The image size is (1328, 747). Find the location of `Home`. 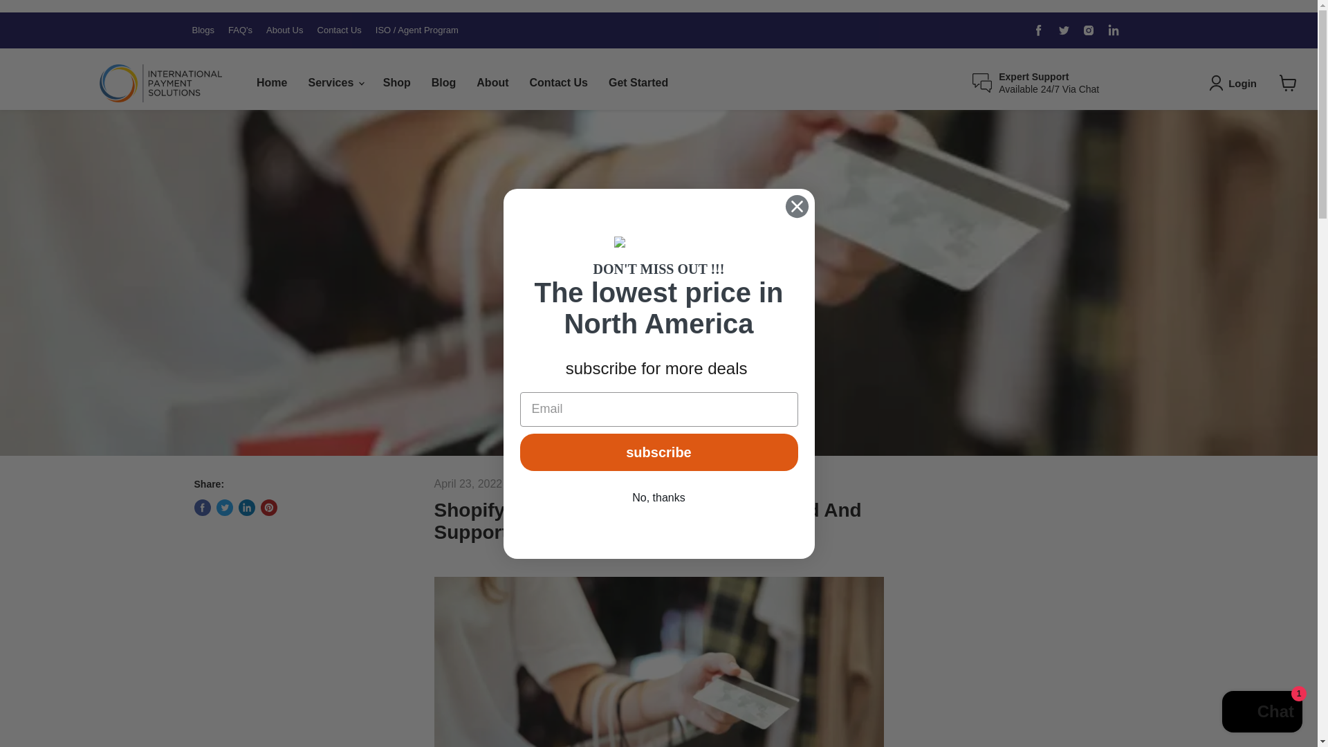

Home is located at coordinates (271, 83).